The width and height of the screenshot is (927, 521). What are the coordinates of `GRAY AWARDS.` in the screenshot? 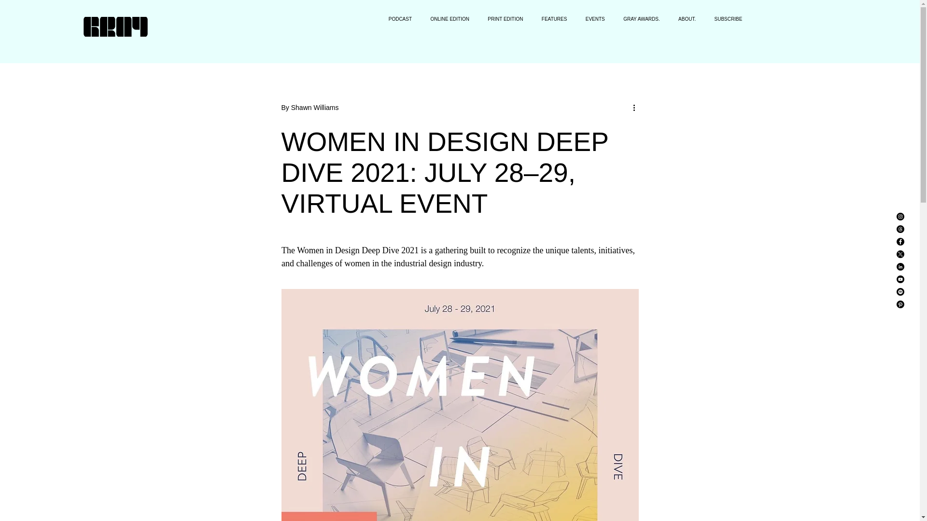 It's located at (639, 19).